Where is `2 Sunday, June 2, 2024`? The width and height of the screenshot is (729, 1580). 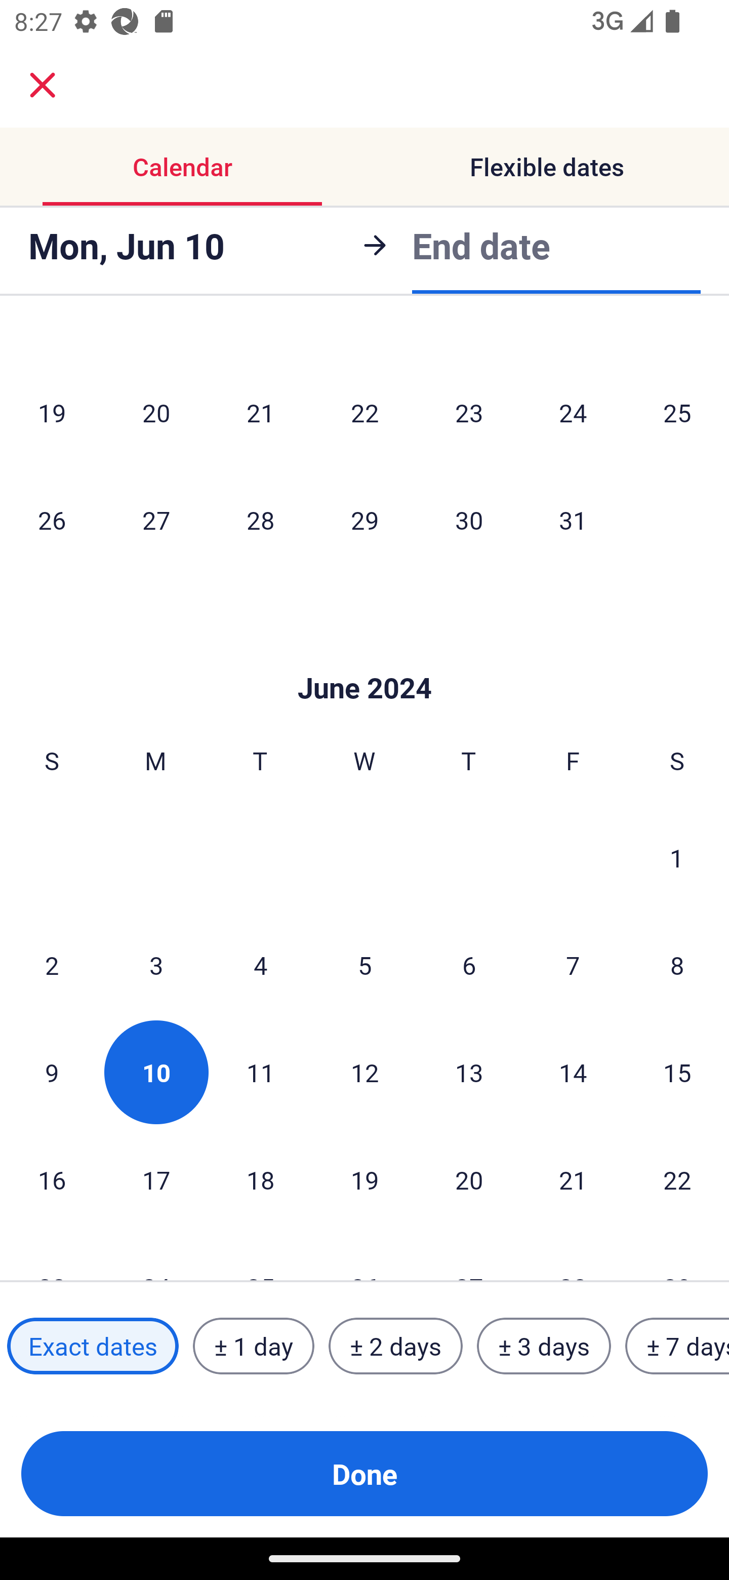
2 Sunday, June 2, 2024 is located at coordinates (52, 965).